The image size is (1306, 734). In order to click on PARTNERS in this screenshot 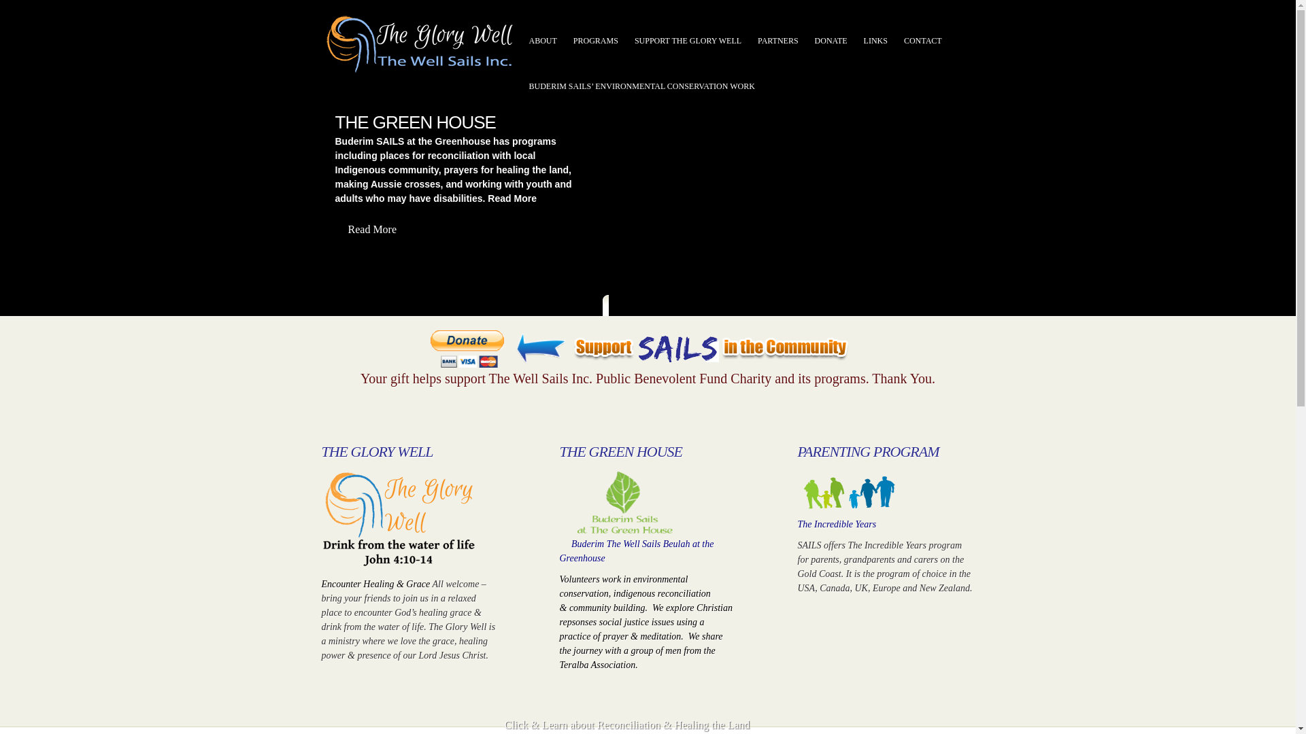, I will do `click(778, 41)`.